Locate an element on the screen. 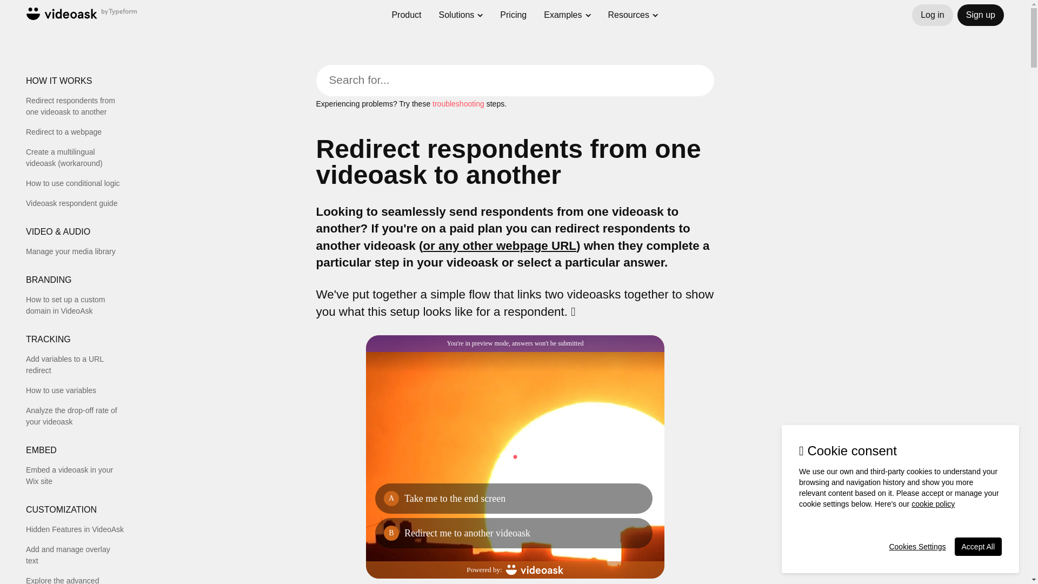 The image size is (1038, 584). Hidden Features in VideoAsk is located at coordinates (75, 529).